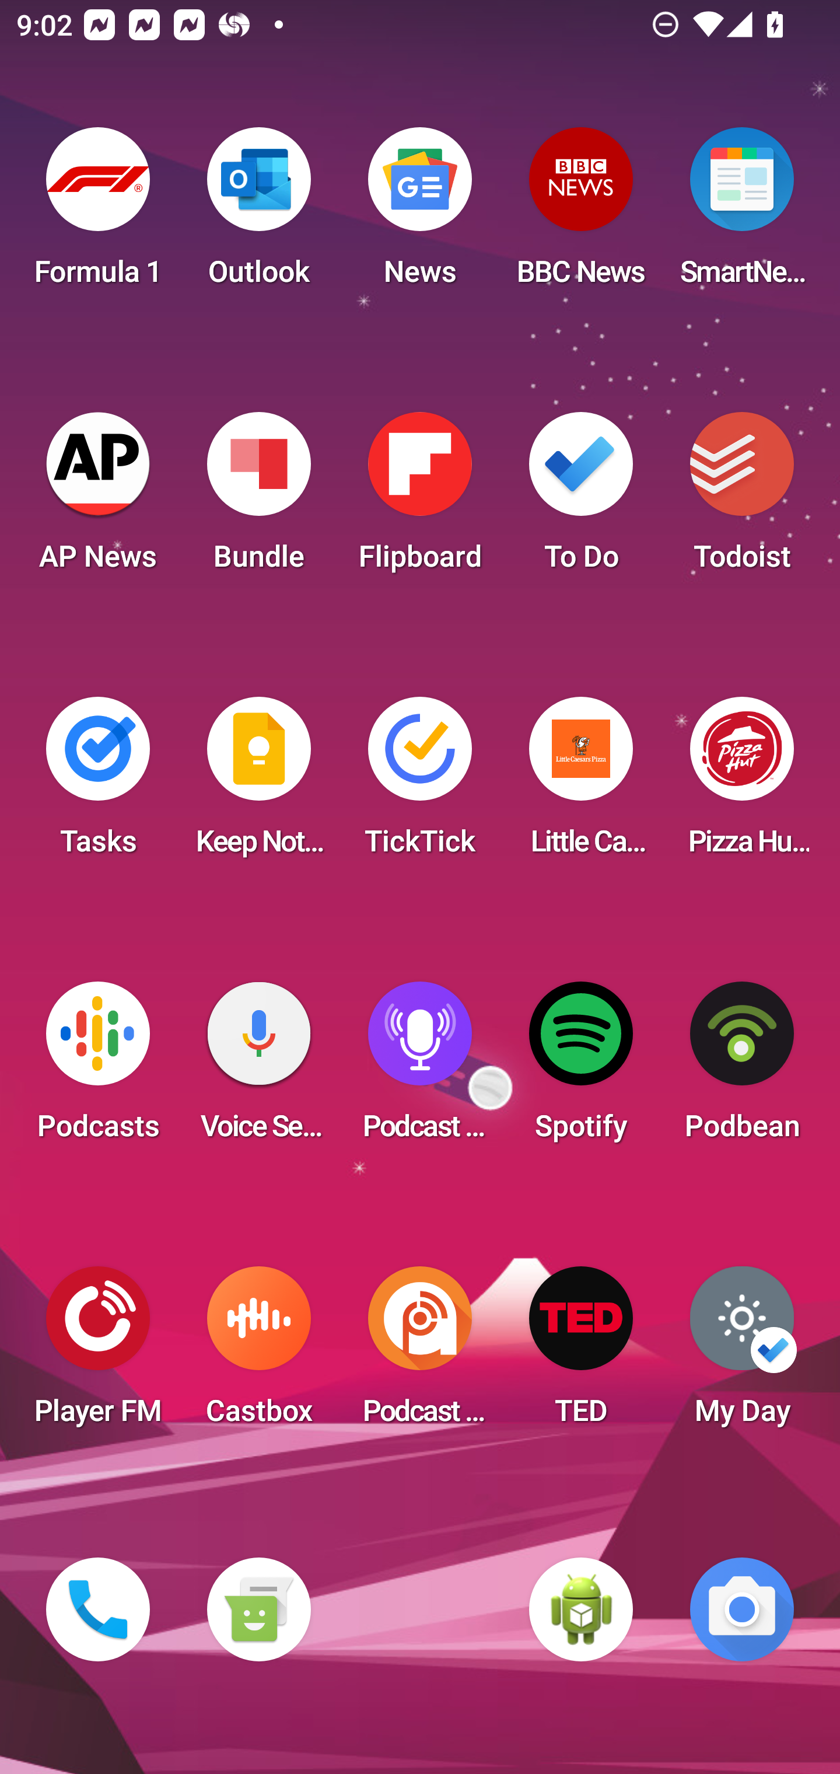 Image resolution: width=840 pixels, height=1774 pixels. Describe the element at coordinates (742, 214) in the screenshot. I see `SmartNews` at that location.